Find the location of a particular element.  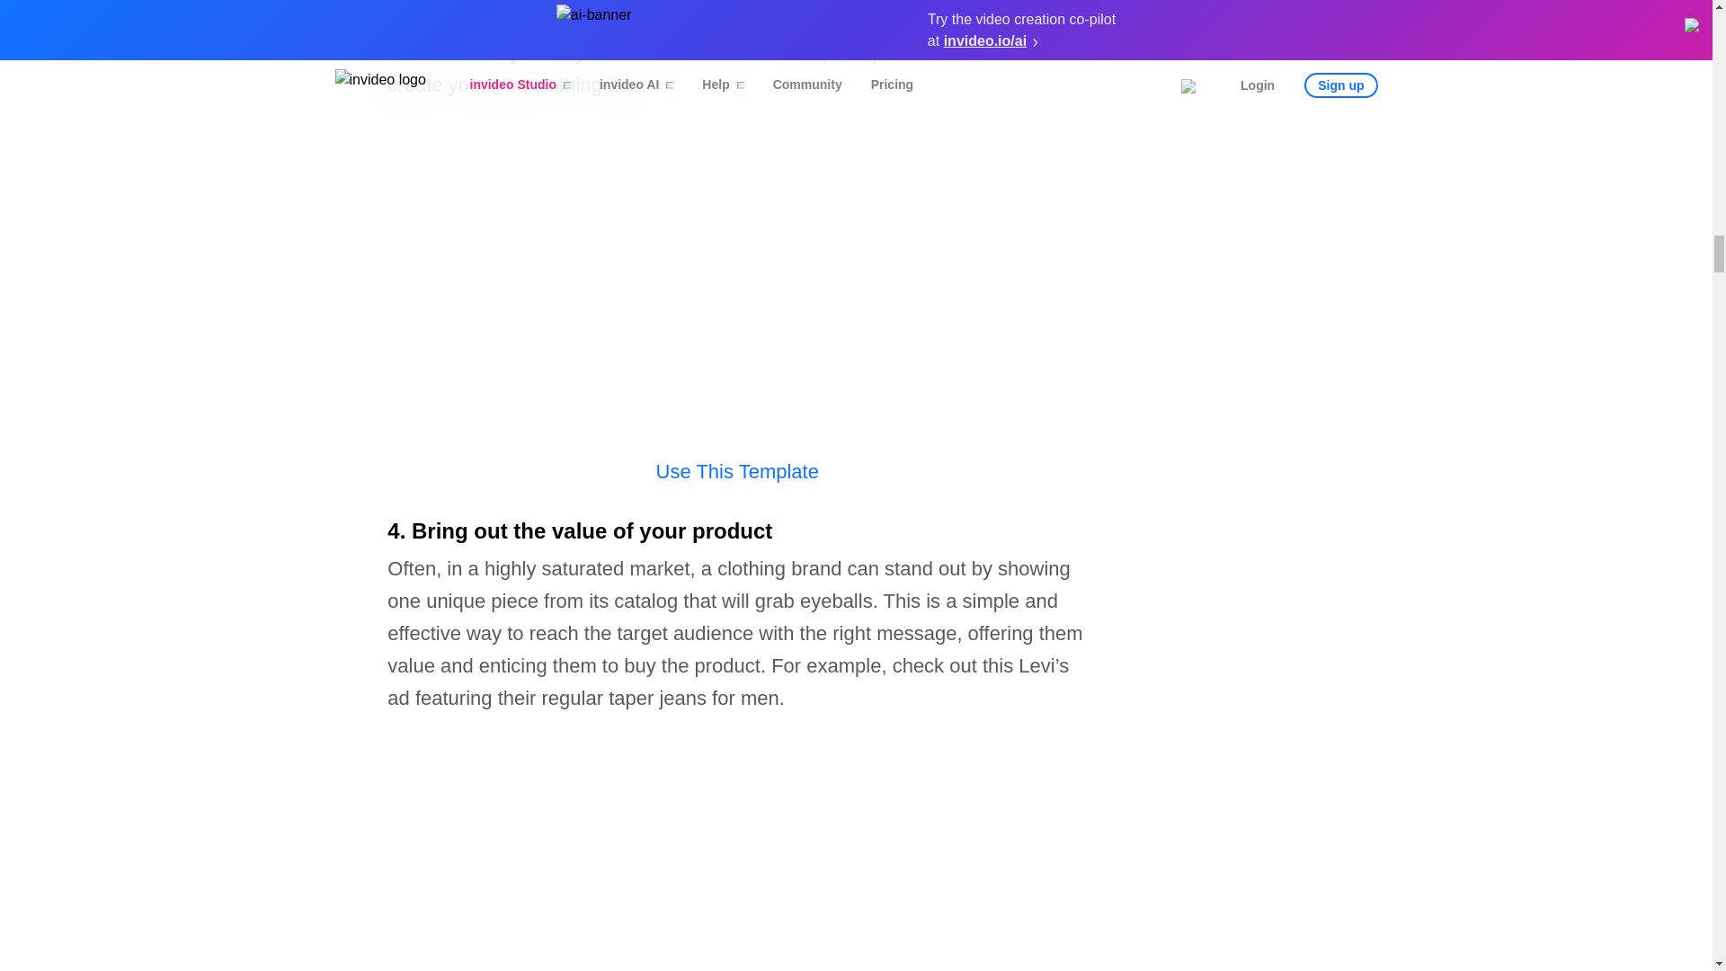

discount templates is located at coordinates (550, 9).